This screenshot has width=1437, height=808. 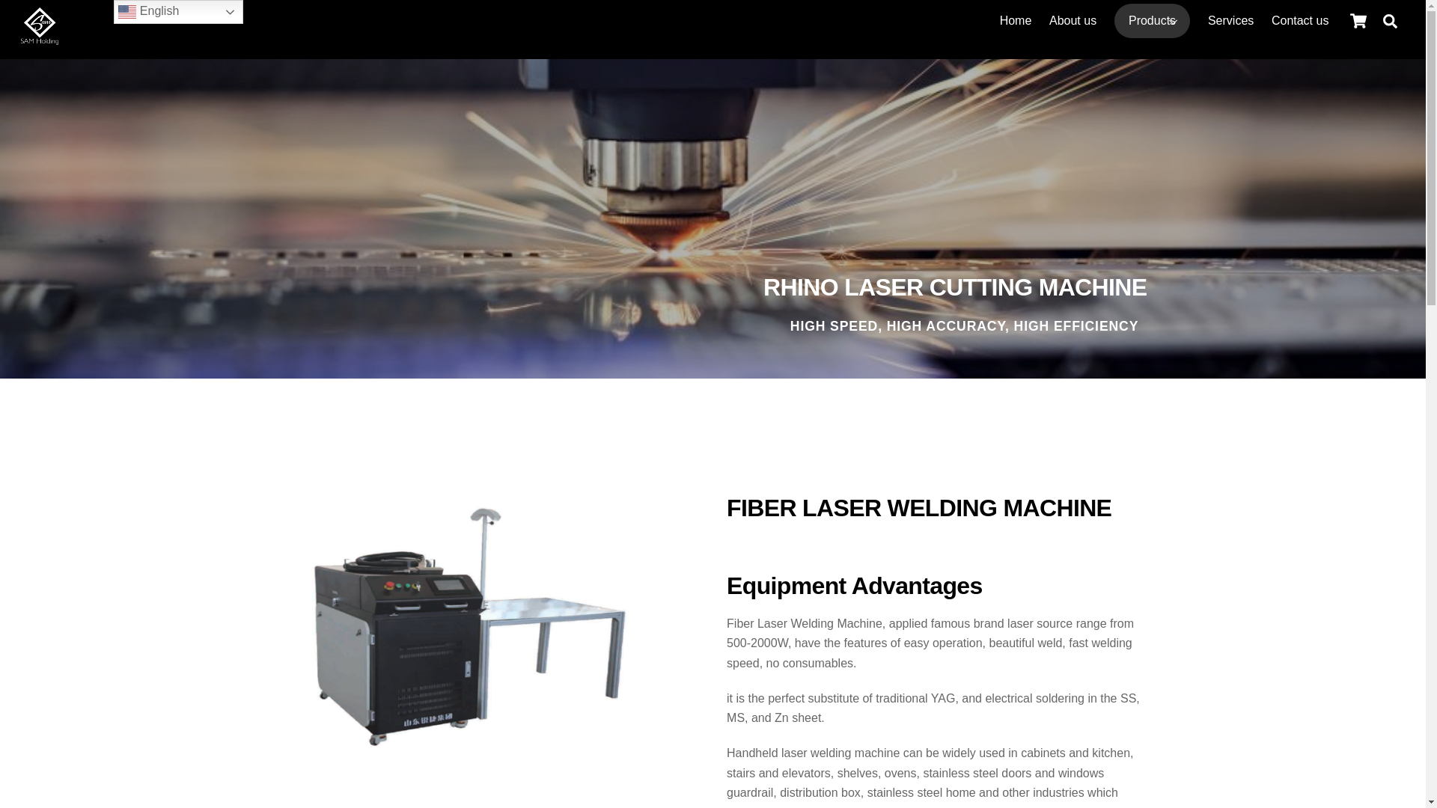 What do you see at coordinates (1073, 21) in the screenshot?
I see `About us` at bounding box center [1073, 21].